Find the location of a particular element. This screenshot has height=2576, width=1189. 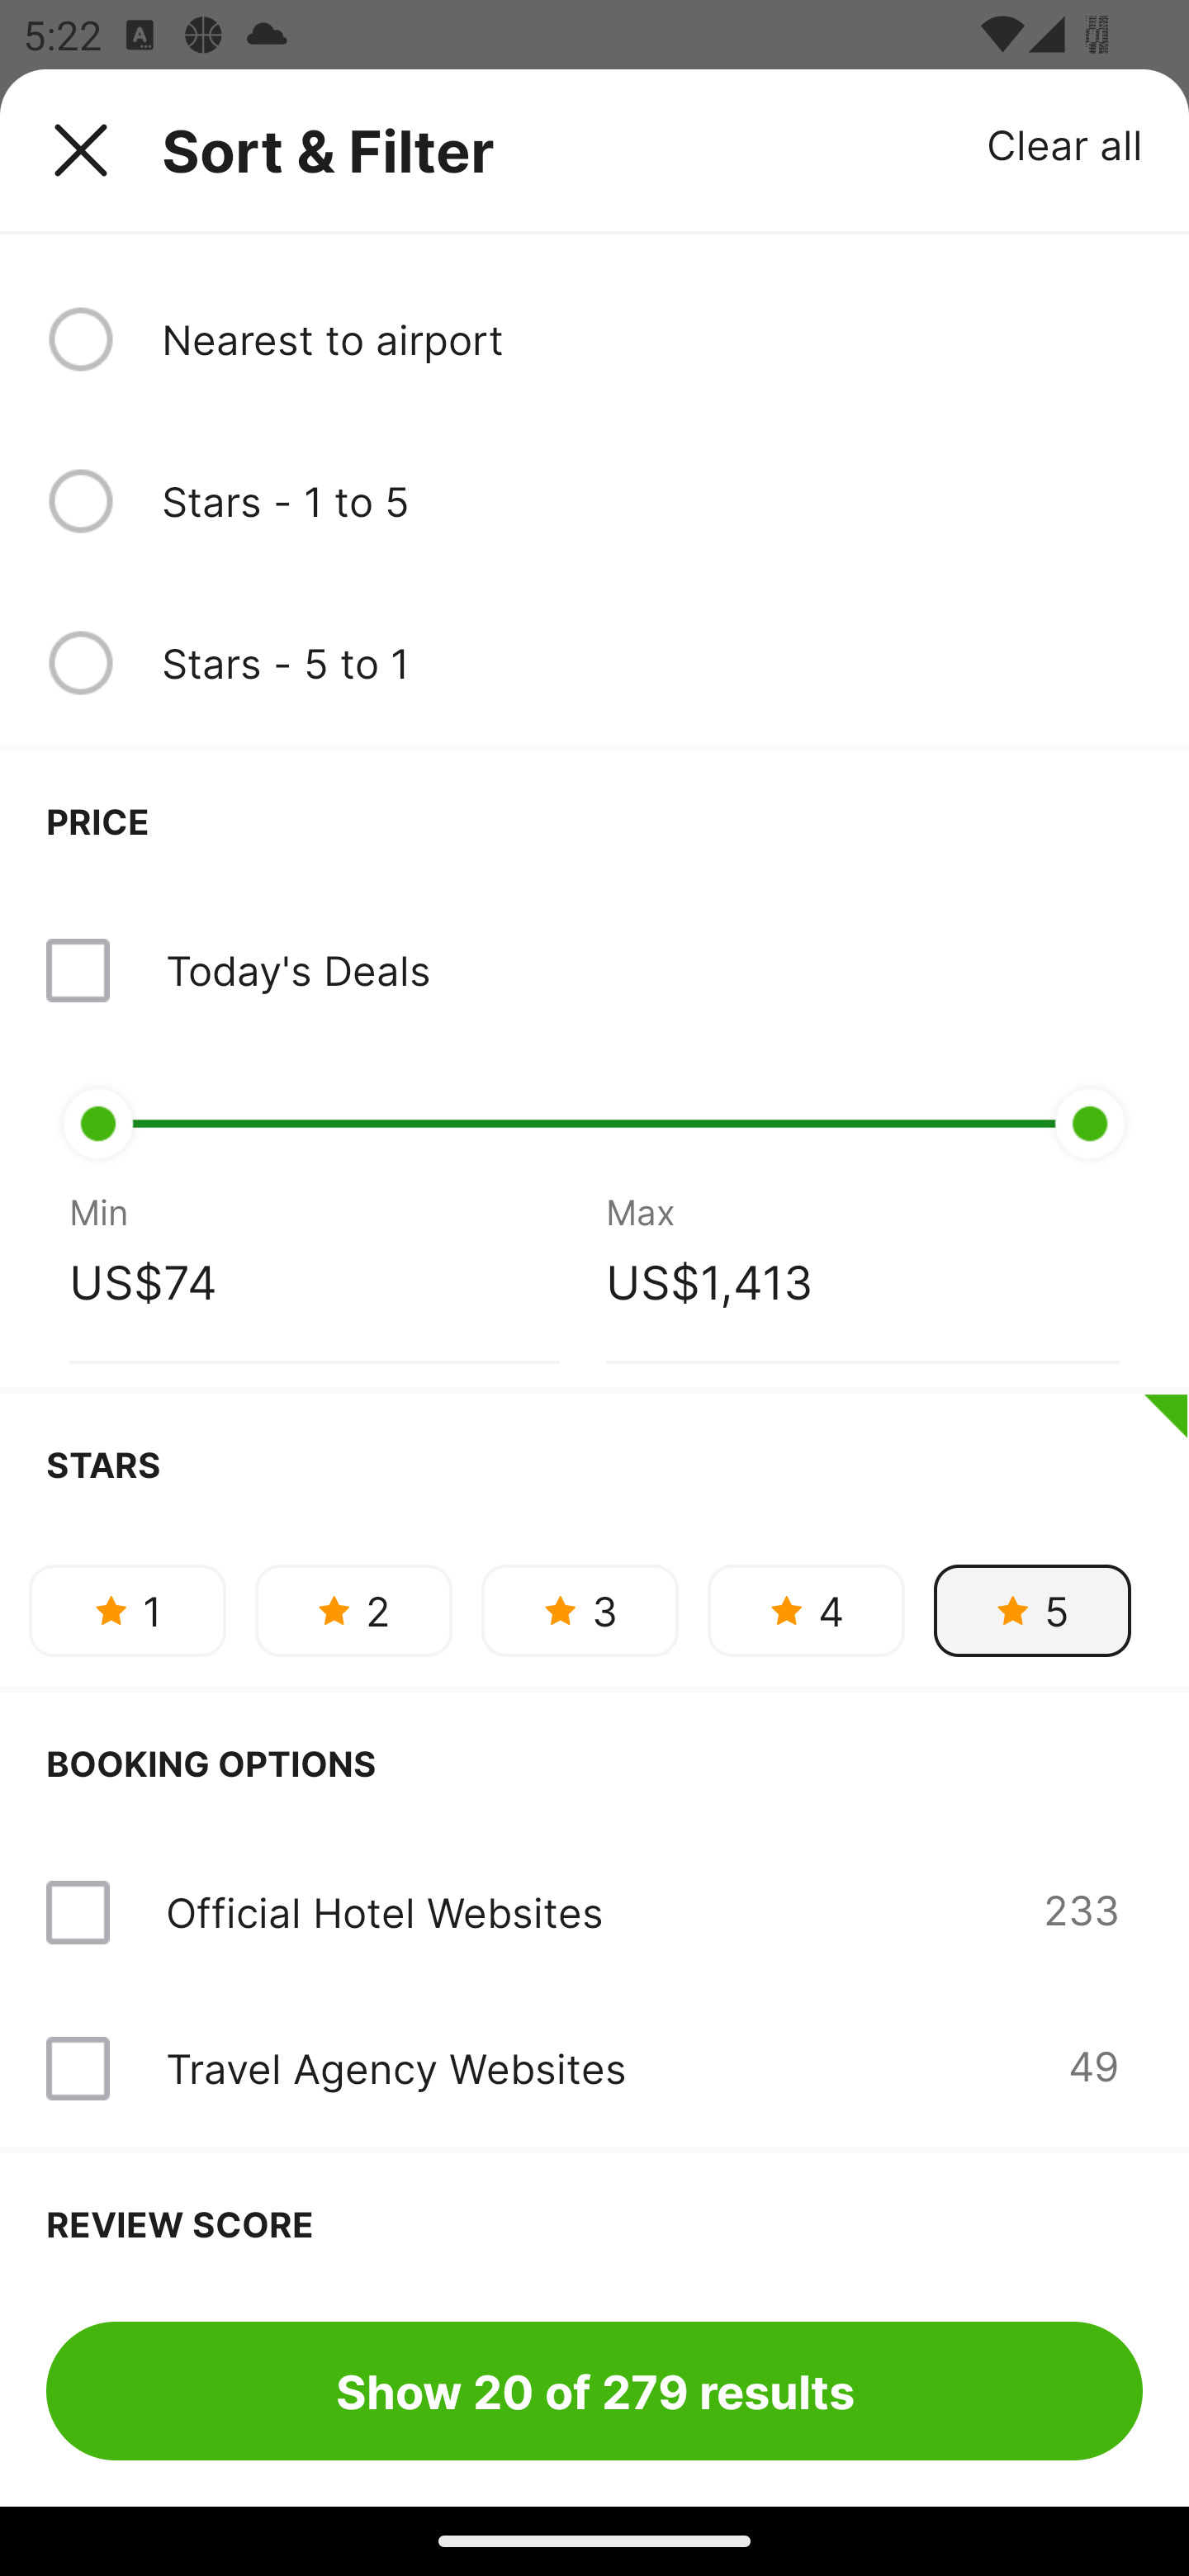

Official Hotel Websites is located at coordinates (384, 1912).